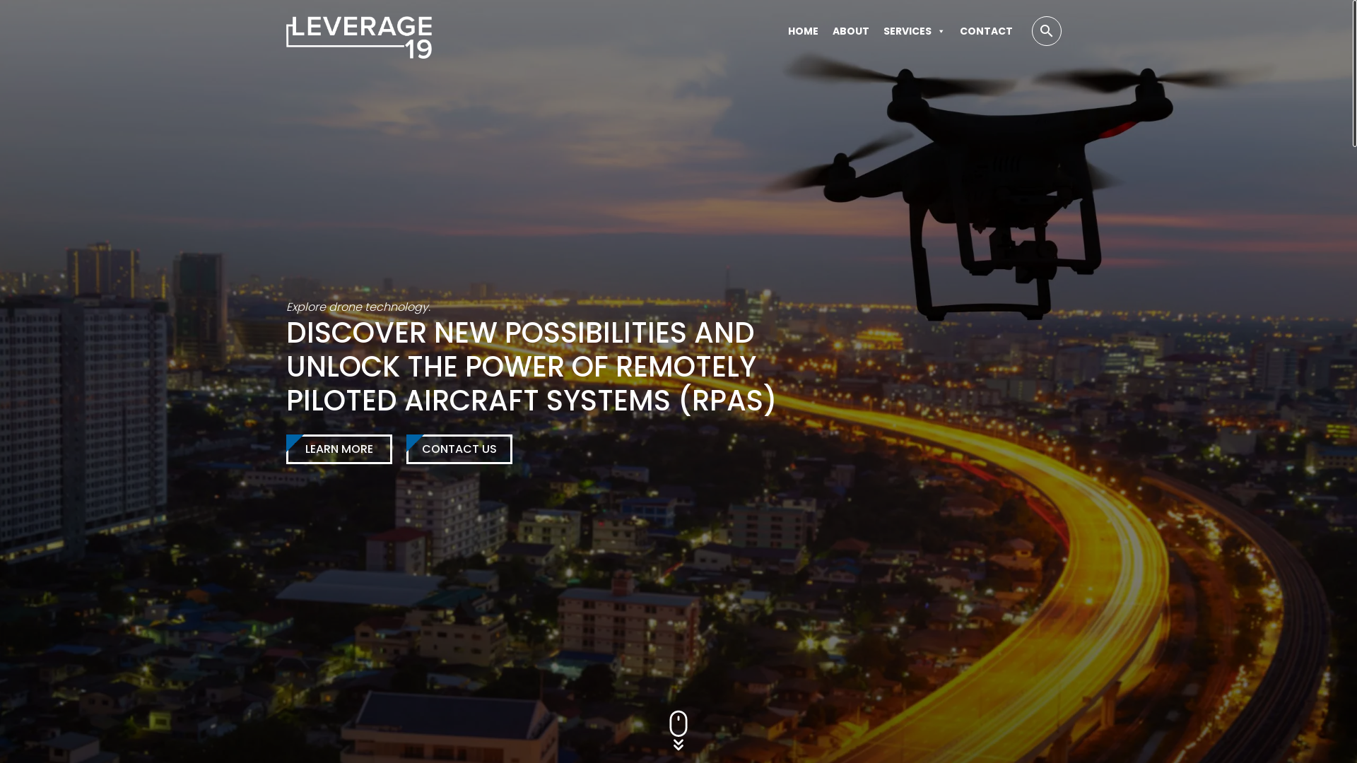  What do you see at coordinates (987, 31) in the screenshot?
I see `CONTACT` at bounding box center [987, 31].